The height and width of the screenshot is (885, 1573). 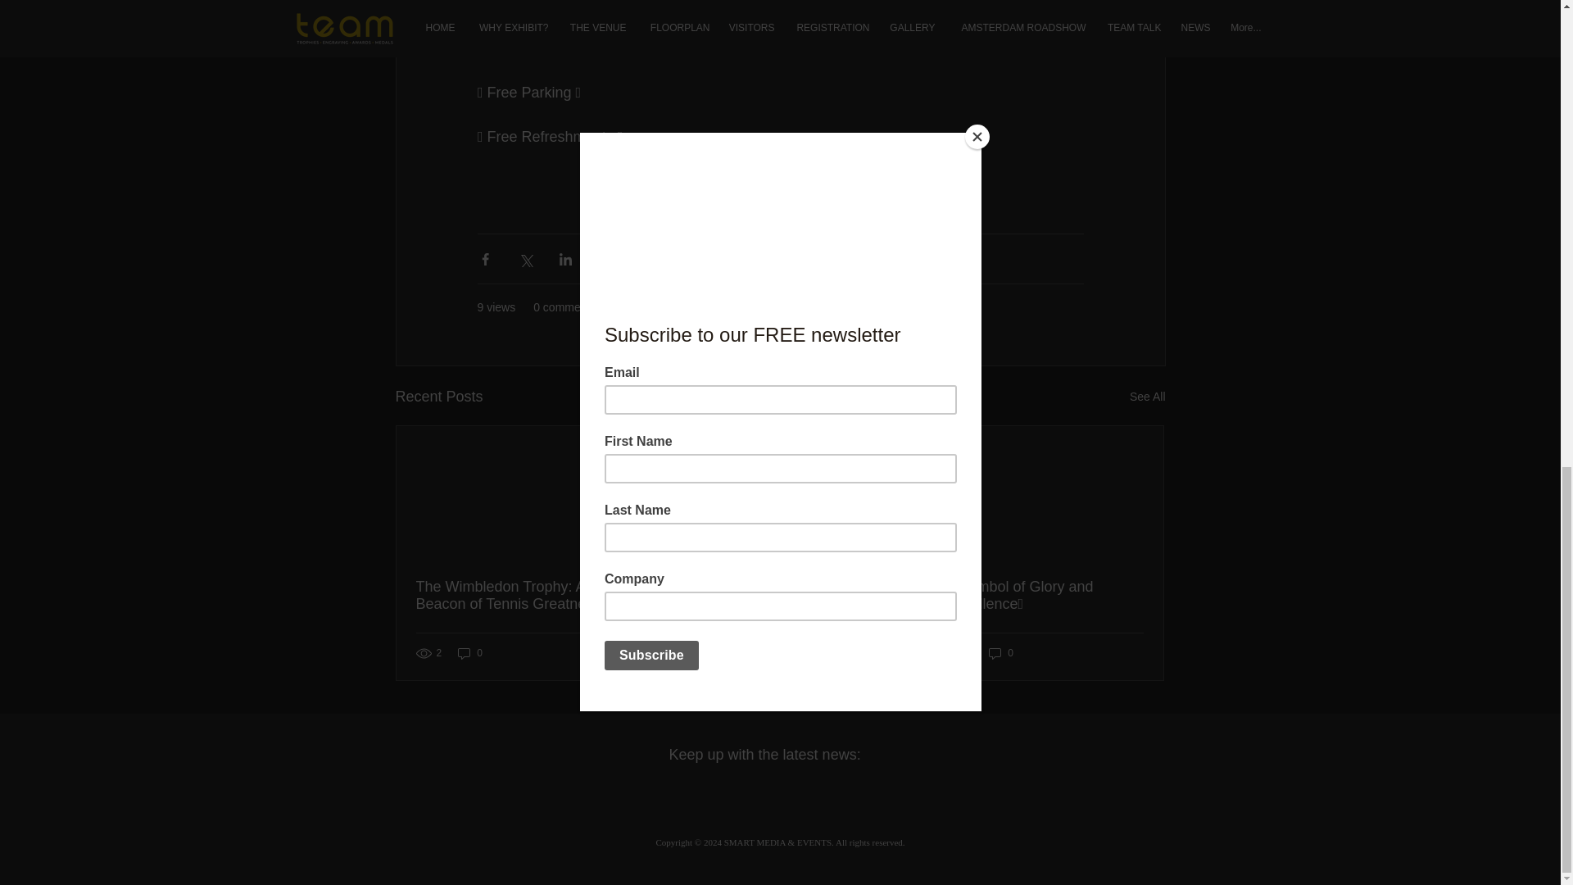 I want to click on The Wimbledon Trophy: A Beacon of Tennis Greatness, so click(x=515, y=596).